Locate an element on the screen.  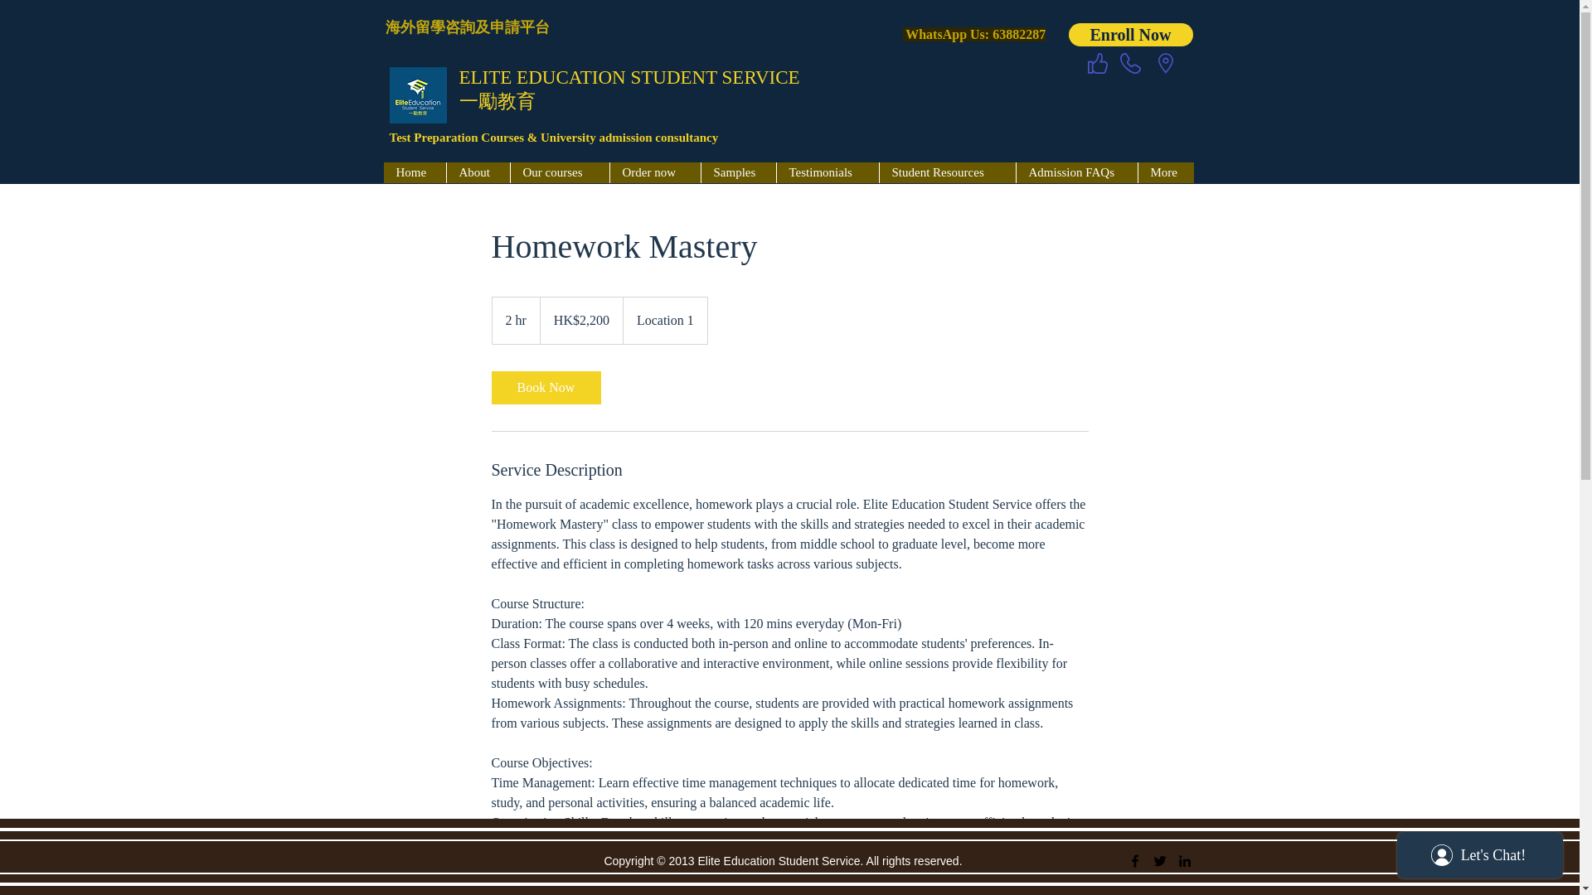
Site Search is located at coordinates (1109, 109).